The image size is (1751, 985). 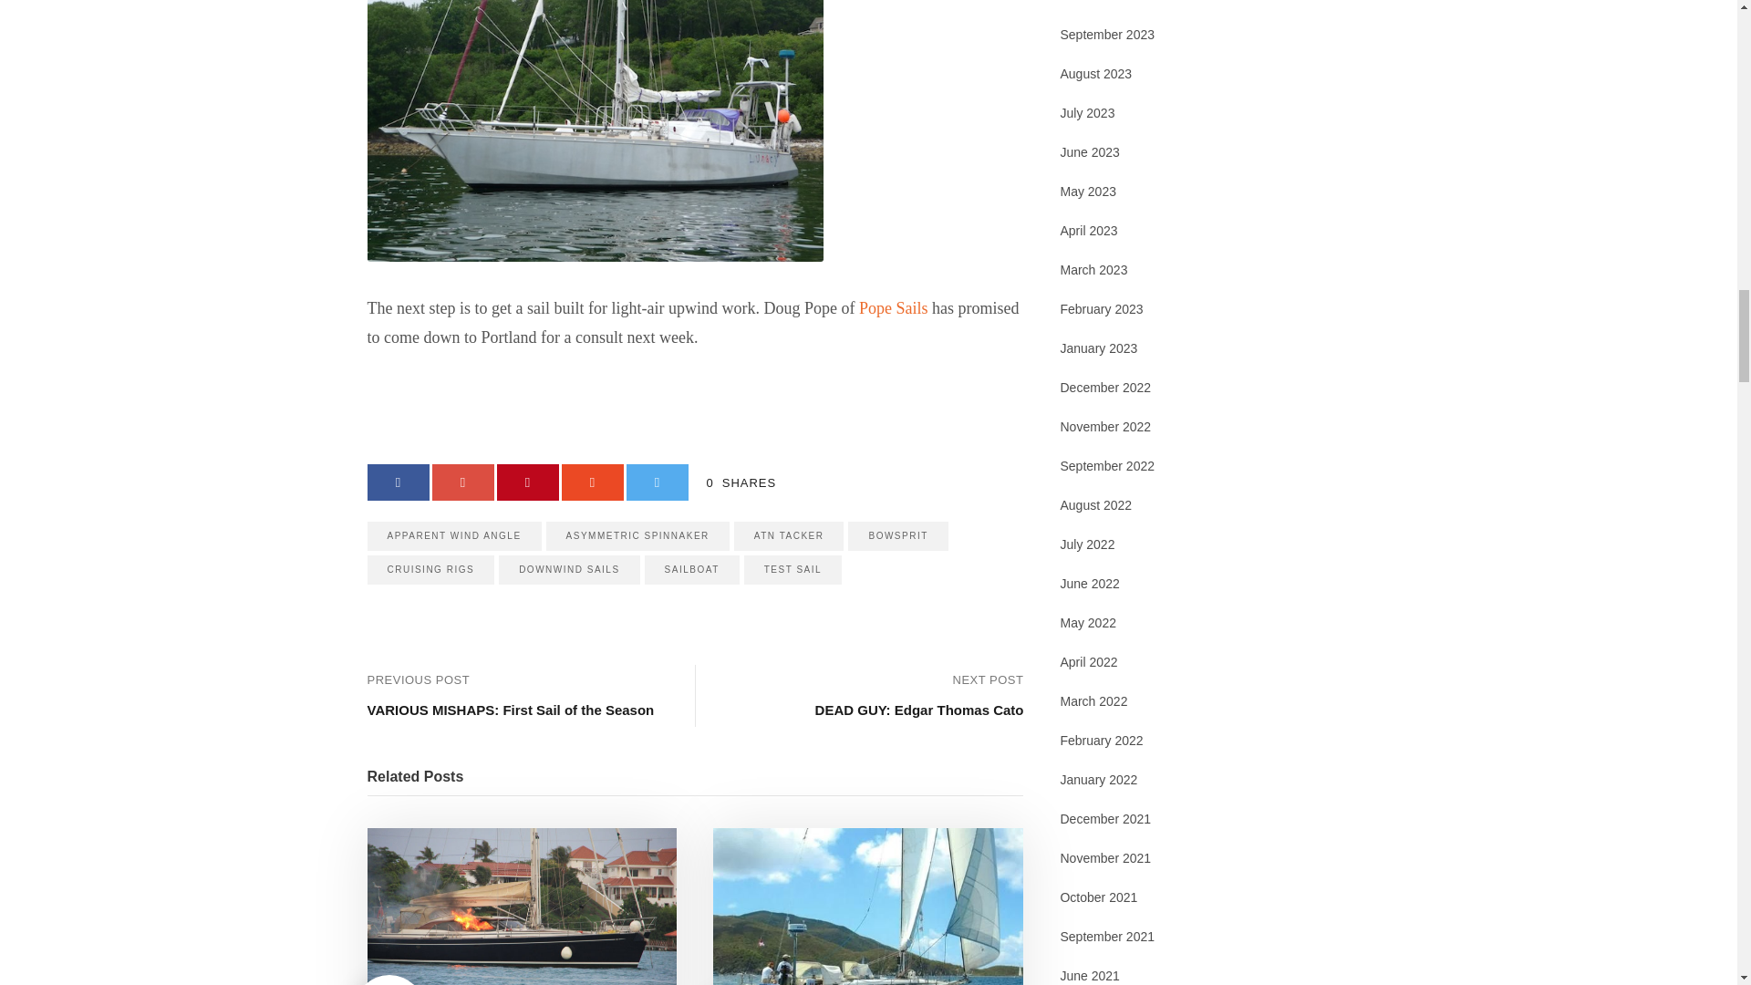 I want to click on CRUISING RIGS, so click(x=430, y=570).